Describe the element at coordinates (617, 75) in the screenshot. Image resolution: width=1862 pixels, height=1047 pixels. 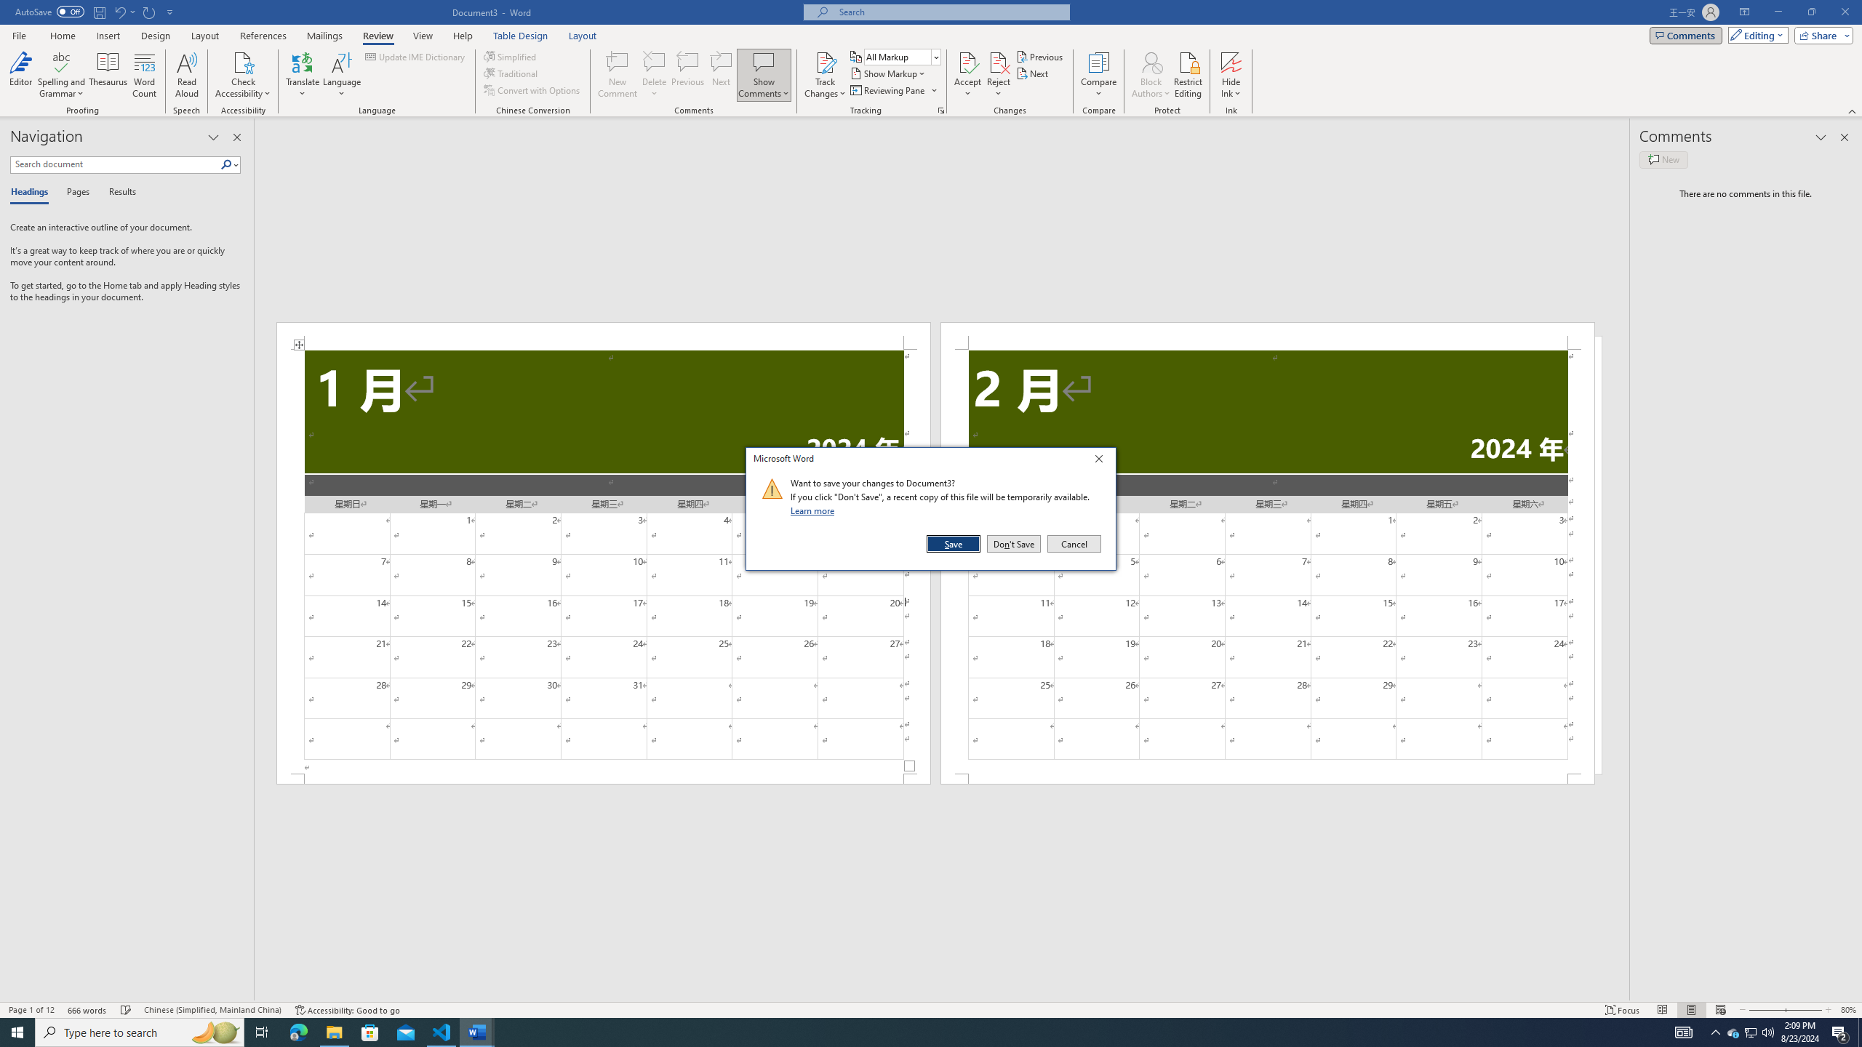
I see `New Comment` at that location.